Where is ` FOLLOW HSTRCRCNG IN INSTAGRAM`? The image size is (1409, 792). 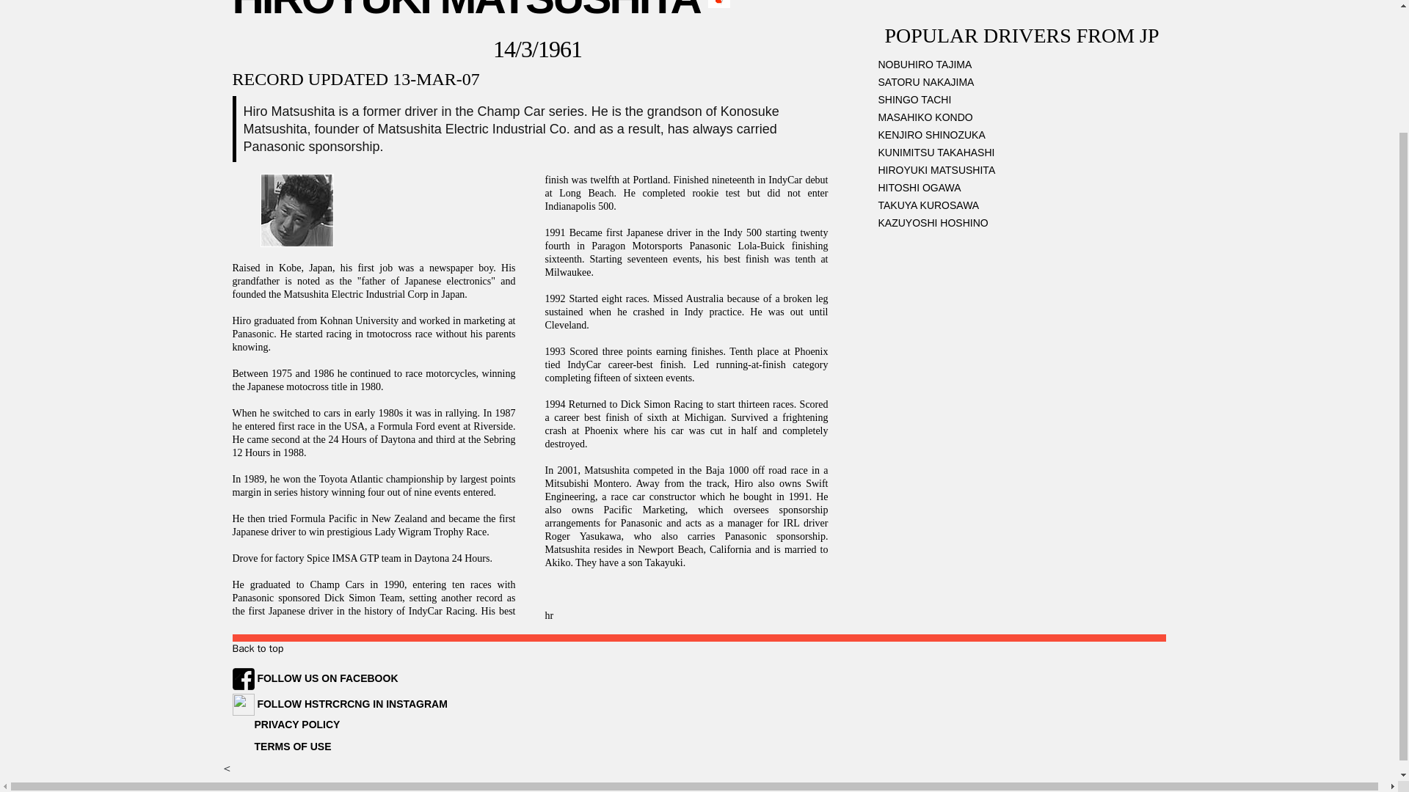
 FOLLOW HSTRCRCNG IN INSTAGRAM is located at coordinates (339, 703).